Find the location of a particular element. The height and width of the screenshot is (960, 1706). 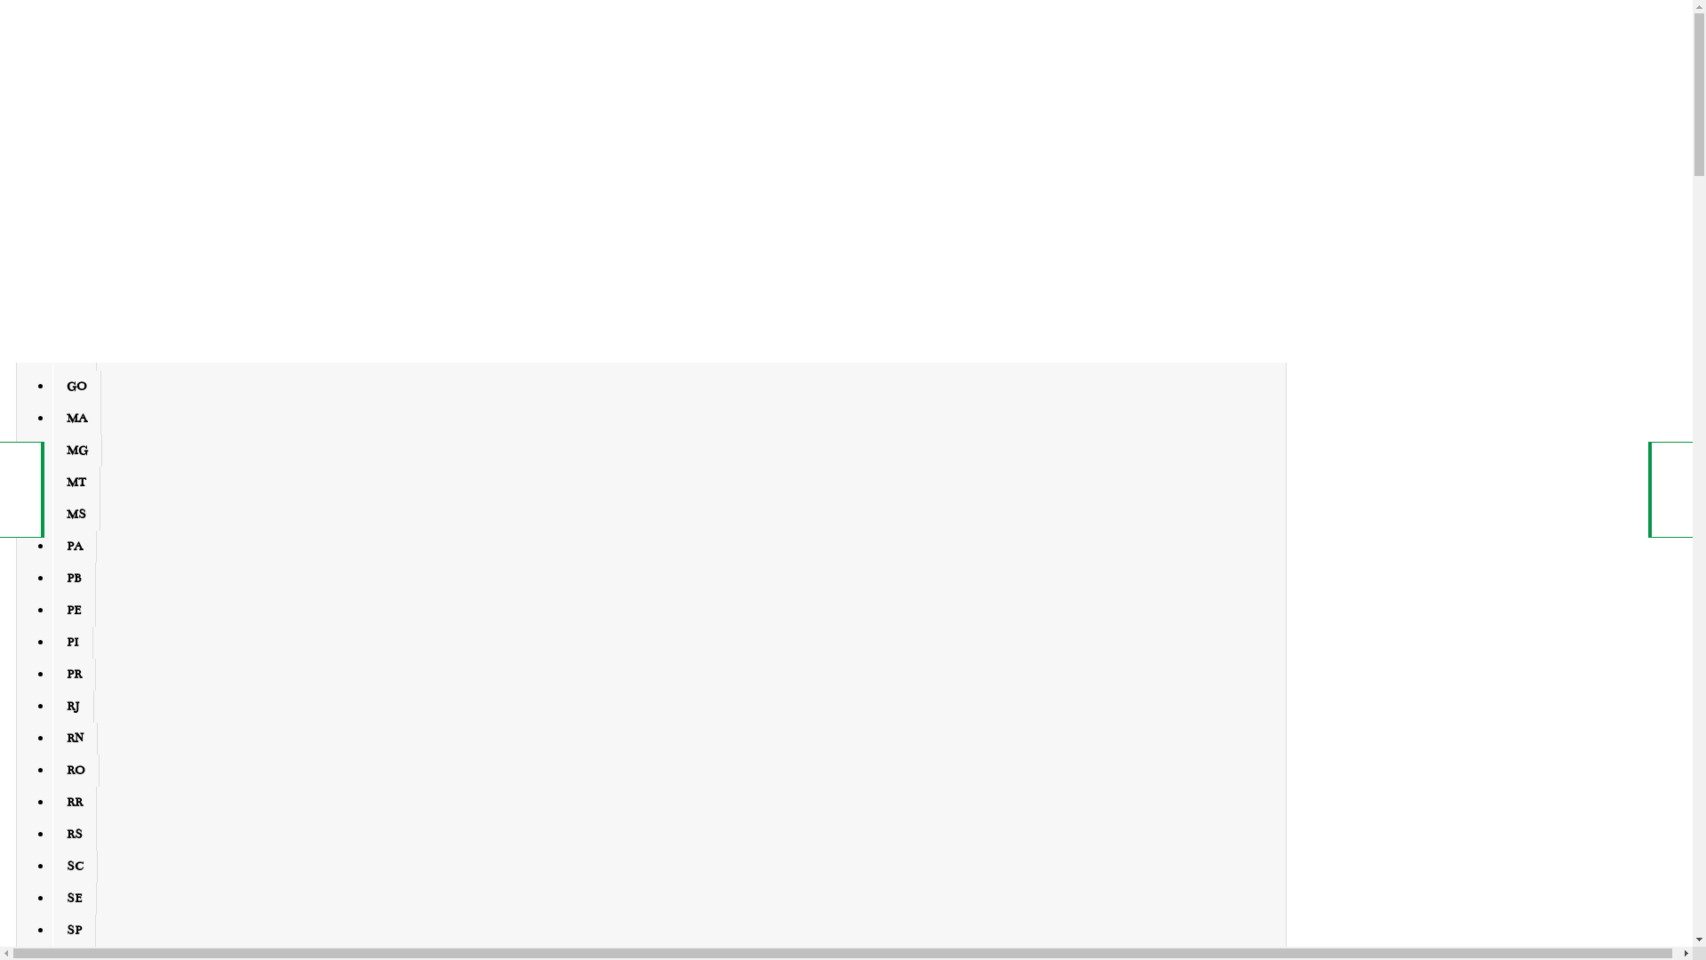

AL is located at coordinates (75, 163).